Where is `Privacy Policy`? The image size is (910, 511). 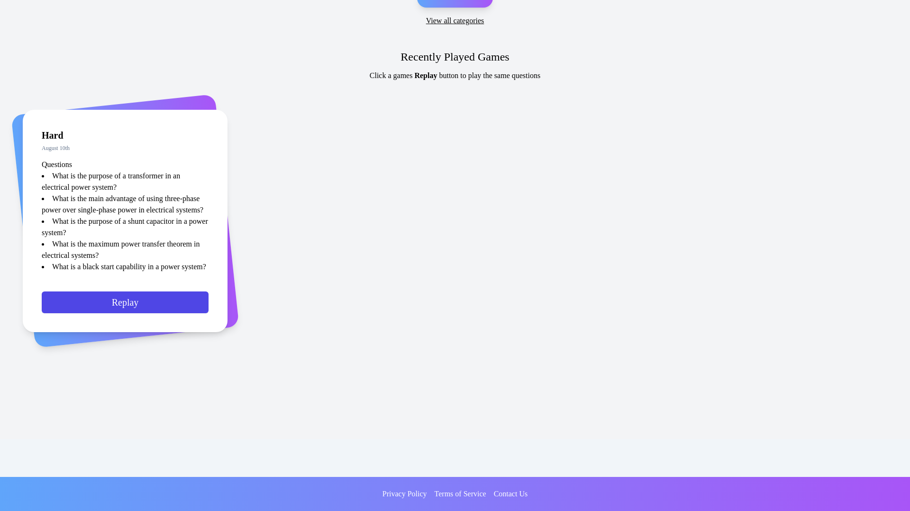 Privacy Policy is located at coordinates (404, 494).